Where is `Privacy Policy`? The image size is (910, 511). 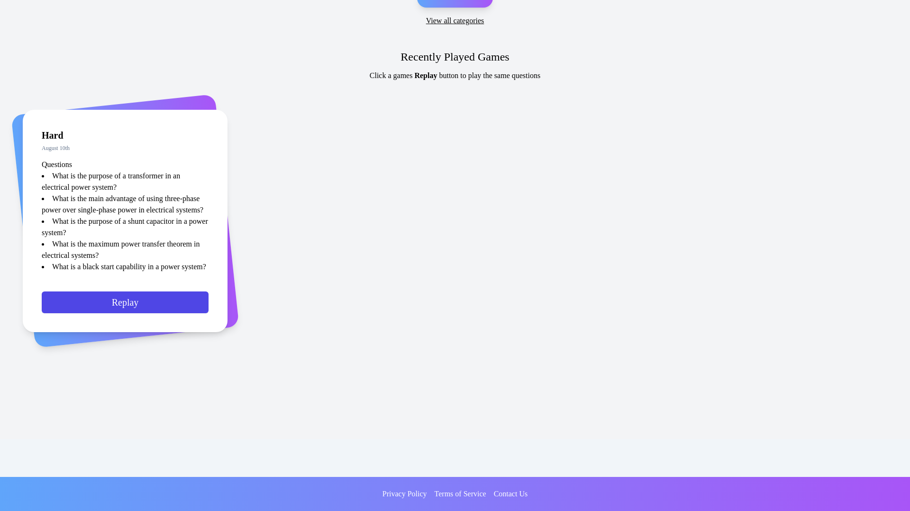 Privacy Policy is located at coordinates (404, 494).